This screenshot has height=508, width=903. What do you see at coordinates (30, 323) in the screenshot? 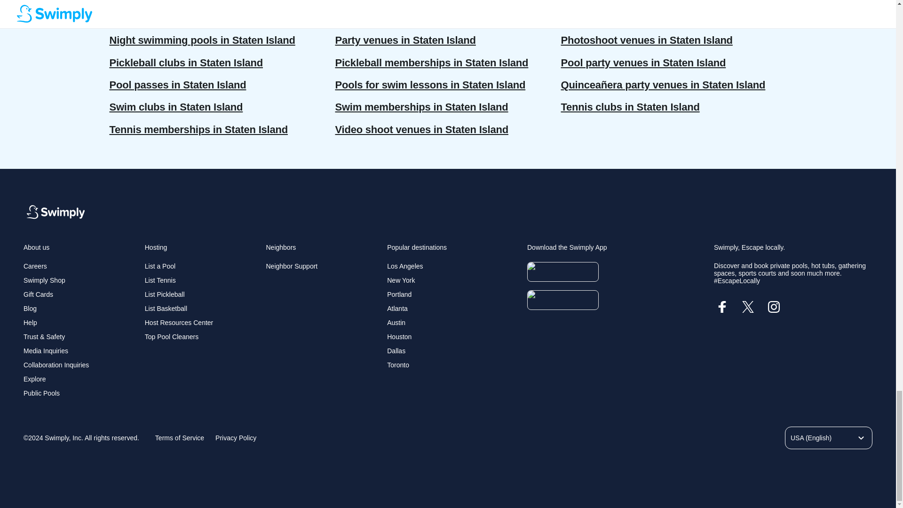
I see `Help` at bounding box center [30, 323].